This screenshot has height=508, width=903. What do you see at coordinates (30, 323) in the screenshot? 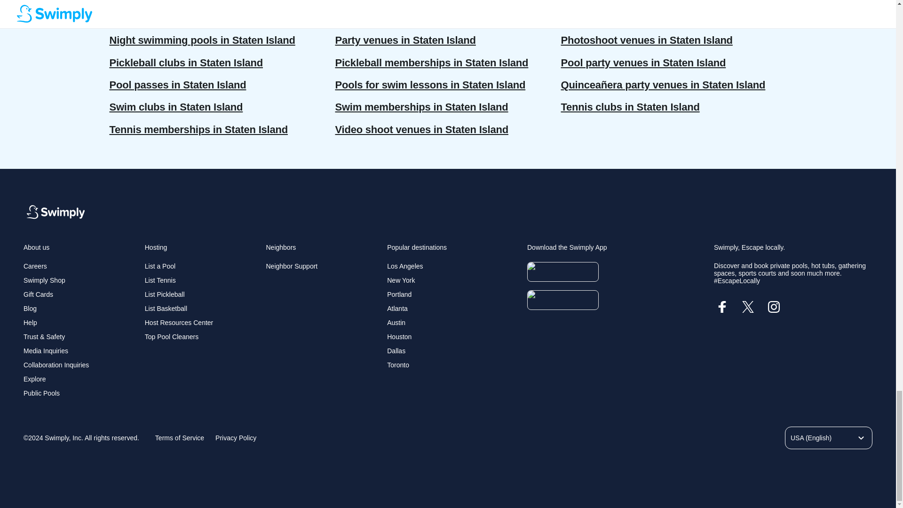
I see `Help` at bounding box center [30, 323].